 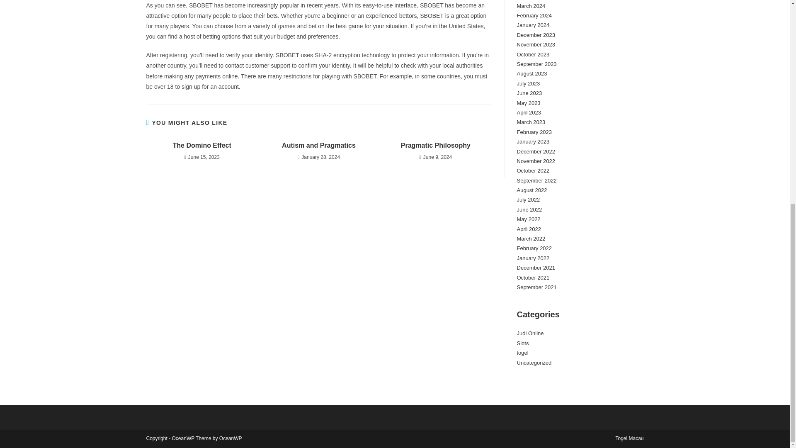 What do you see at coordinates (529, 93) in the screenshot?
I see `June 2023` at bounding box center [529, 93].